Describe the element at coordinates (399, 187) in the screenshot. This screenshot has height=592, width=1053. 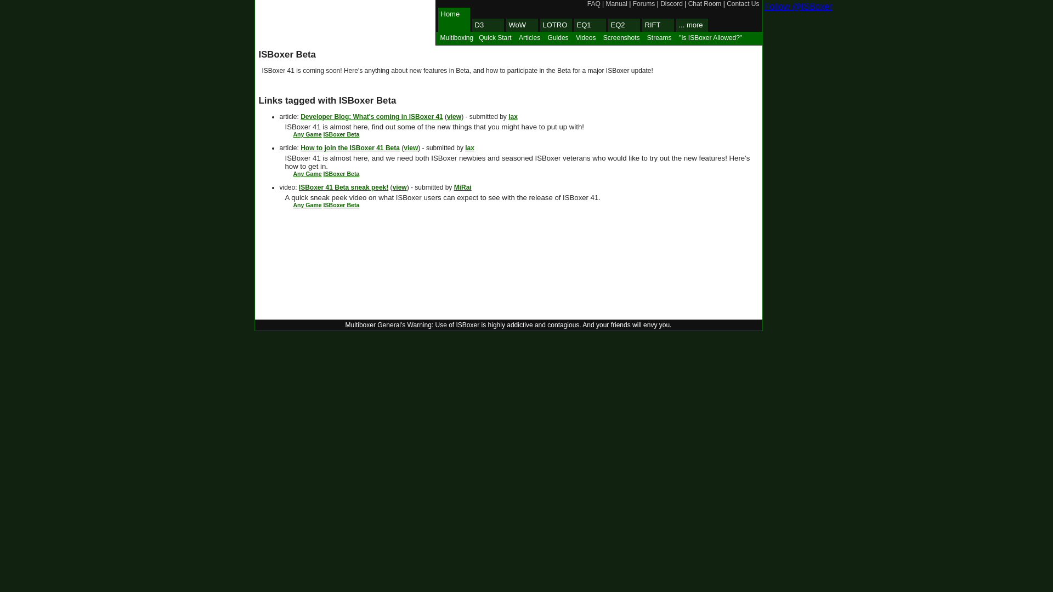
I see `view` at that location.